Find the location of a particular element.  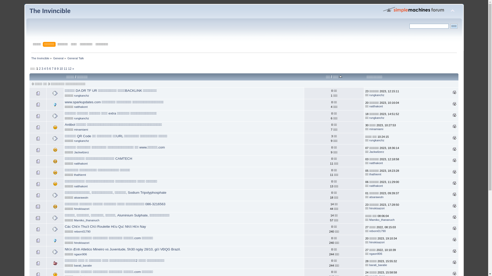

12 is located at coordinates (70, 69).